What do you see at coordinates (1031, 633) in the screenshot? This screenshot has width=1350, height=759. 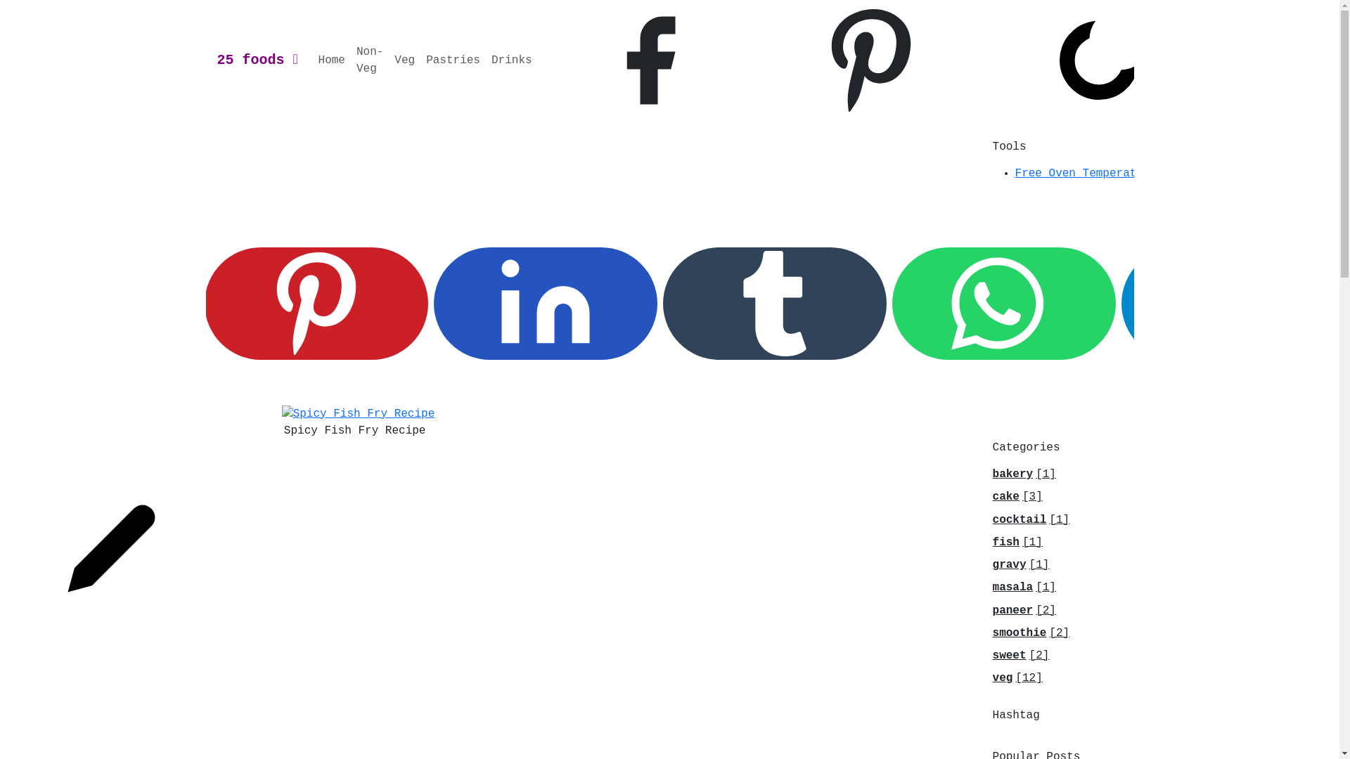 I see `smoothie[2]` at bounding box center [1031, 633].